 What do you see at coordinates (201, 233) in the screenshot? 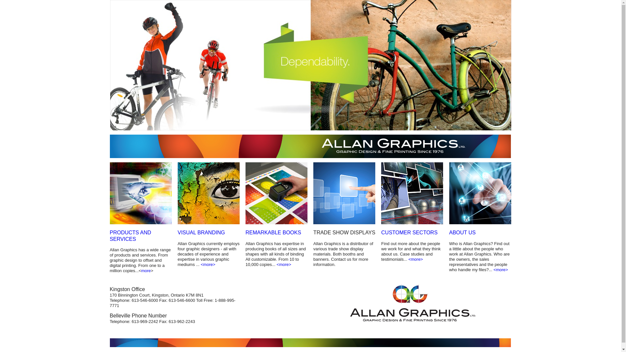
I see `VISUAL BRANDING` at bounding box center [201, 233].